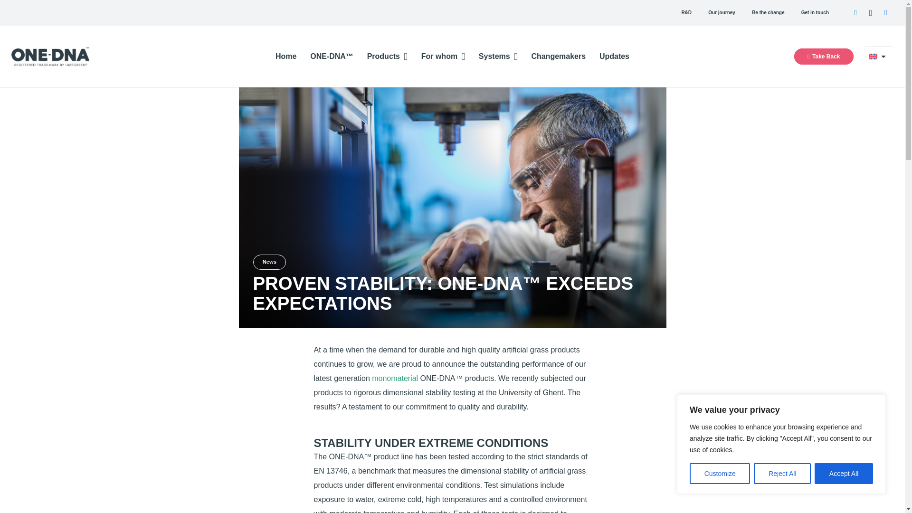 This screenshot has height=513, width=912. Describe the element at coordinates (443, 56) in the screenshot. I see `For whom` at that location.